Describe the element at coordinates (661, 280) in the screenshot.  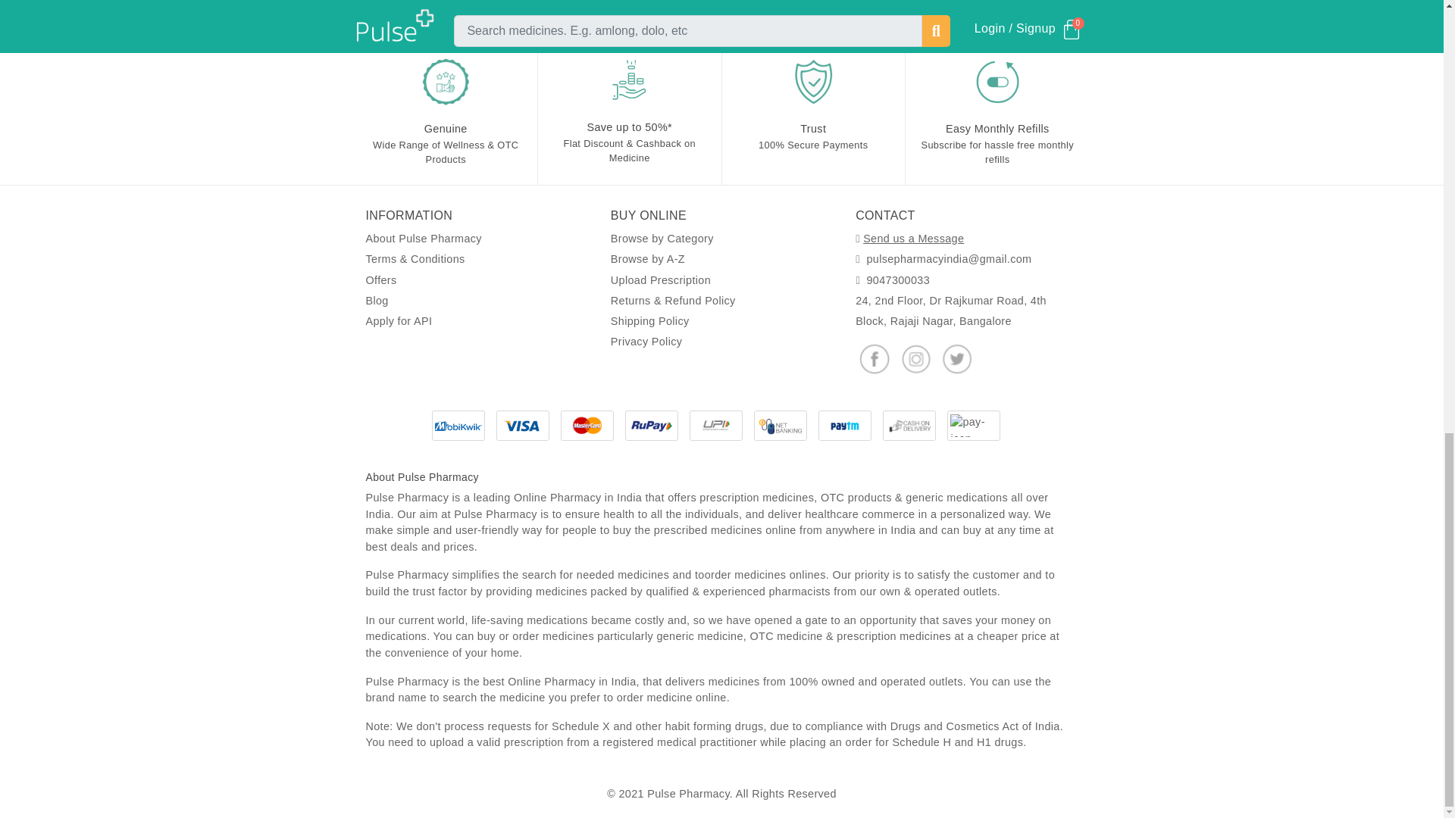
I see `Upload Prescription` at that location.